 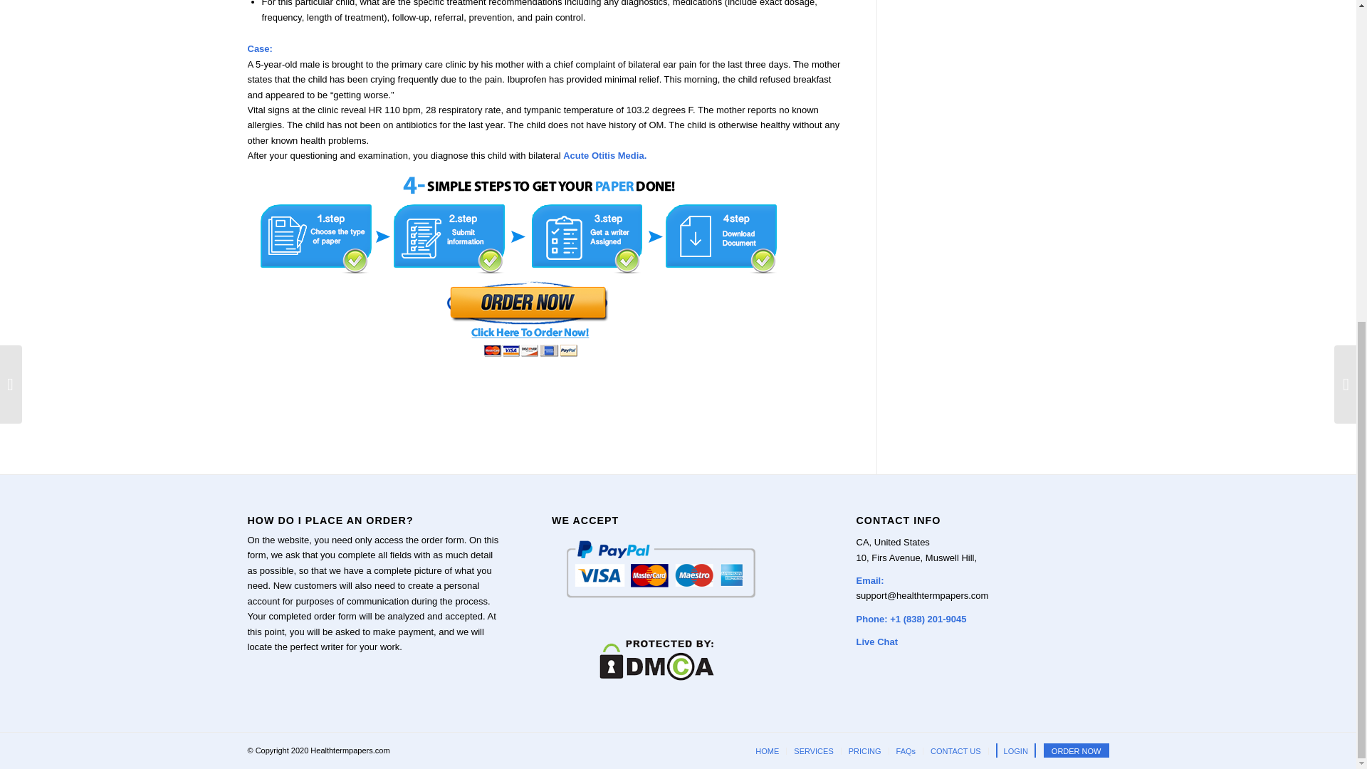 What do you see at coordinates (906, 750) in the screenshot?
I see `FAQs` at bounding box center [906, 750].